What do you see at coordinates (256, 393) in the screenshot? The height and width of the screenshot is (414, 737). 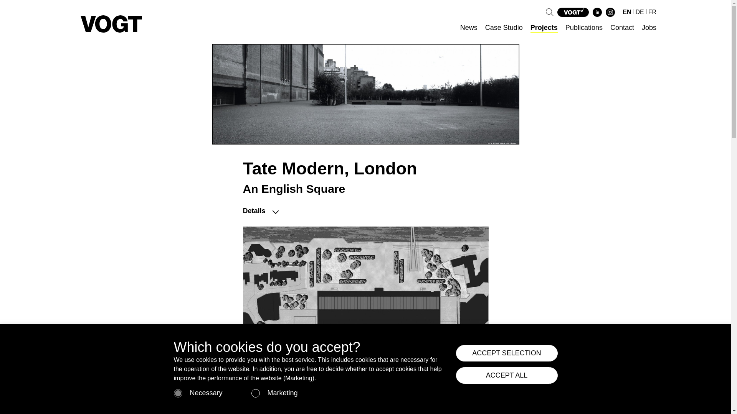 I see `on` at bounding box center [256, 393].